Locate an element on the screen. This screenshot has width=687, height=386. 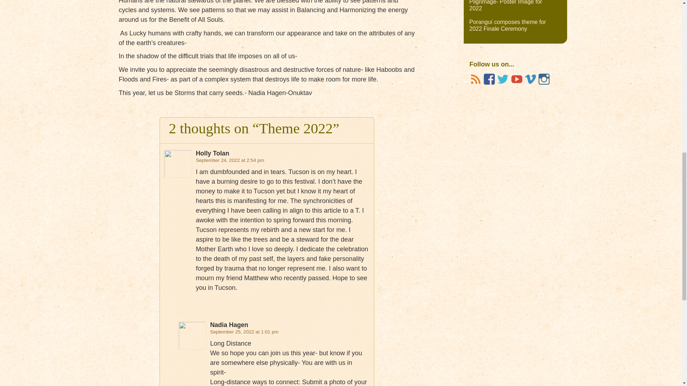
Vimeo is located at coordinates (530, 79).